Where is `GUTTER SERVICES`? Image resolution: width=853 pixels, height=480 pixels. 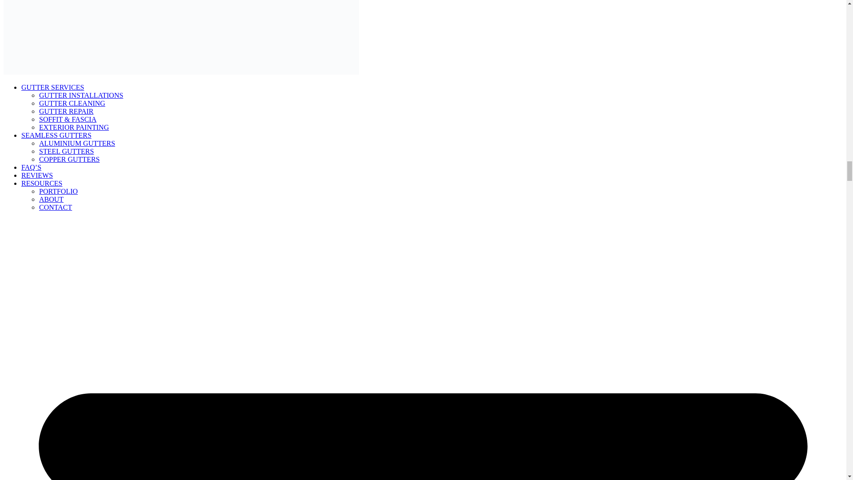
GUTTER SERVICES is located at coordinates (52, 87).